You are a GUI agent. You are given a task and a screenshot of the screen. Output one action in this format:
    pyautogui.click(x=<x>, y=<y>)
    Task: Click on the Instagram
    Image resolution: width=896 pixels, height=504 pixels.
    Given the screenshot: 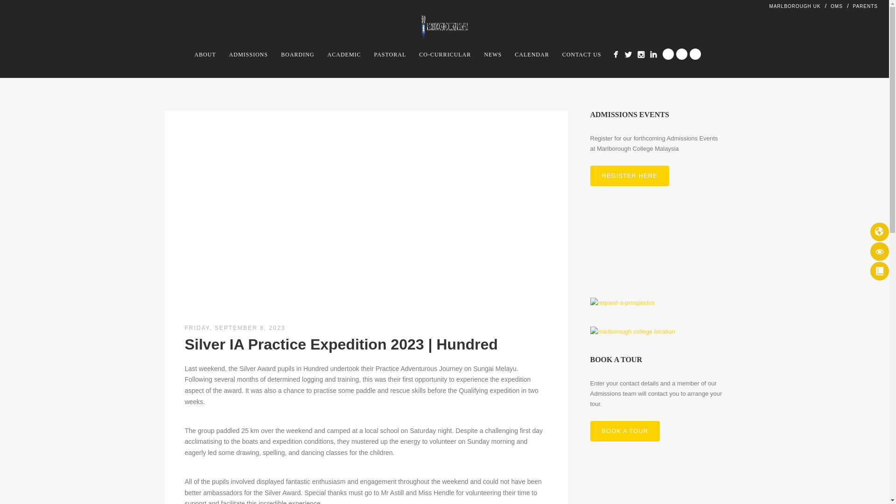 What is the action you would take?
    pyautogui.click(x=641, y=54)
    